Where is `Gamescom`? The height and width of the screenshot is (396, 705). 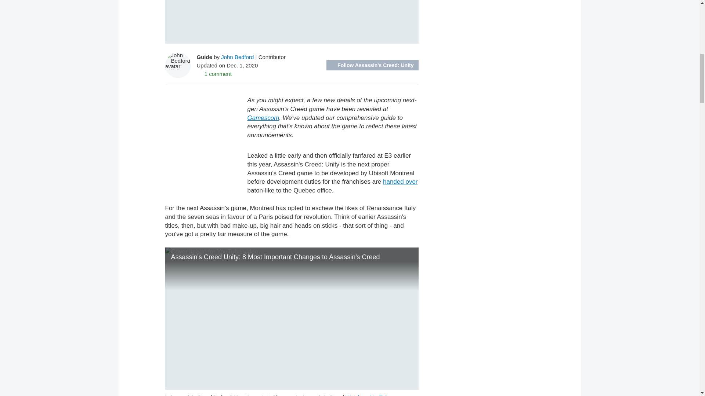 Gamescom is located at coordinates (263, 118).